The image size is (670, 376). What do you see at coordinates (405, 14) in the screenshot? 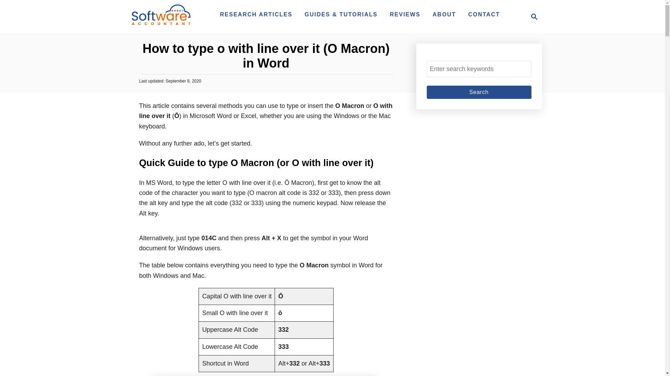
I see `REVIEWS` at bounding box center [405, 14].